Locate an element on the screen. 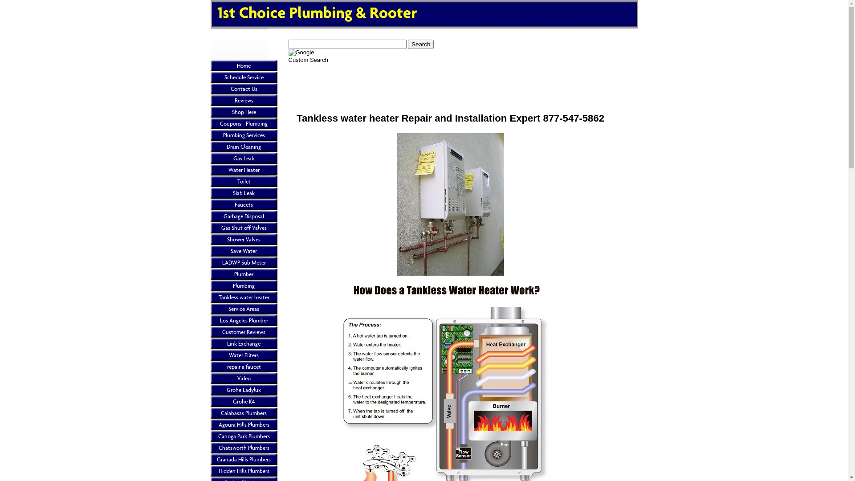 The height and width of the screenshot is (481, 855). LADWP Sub Meter is located at coordinates (244, 263).